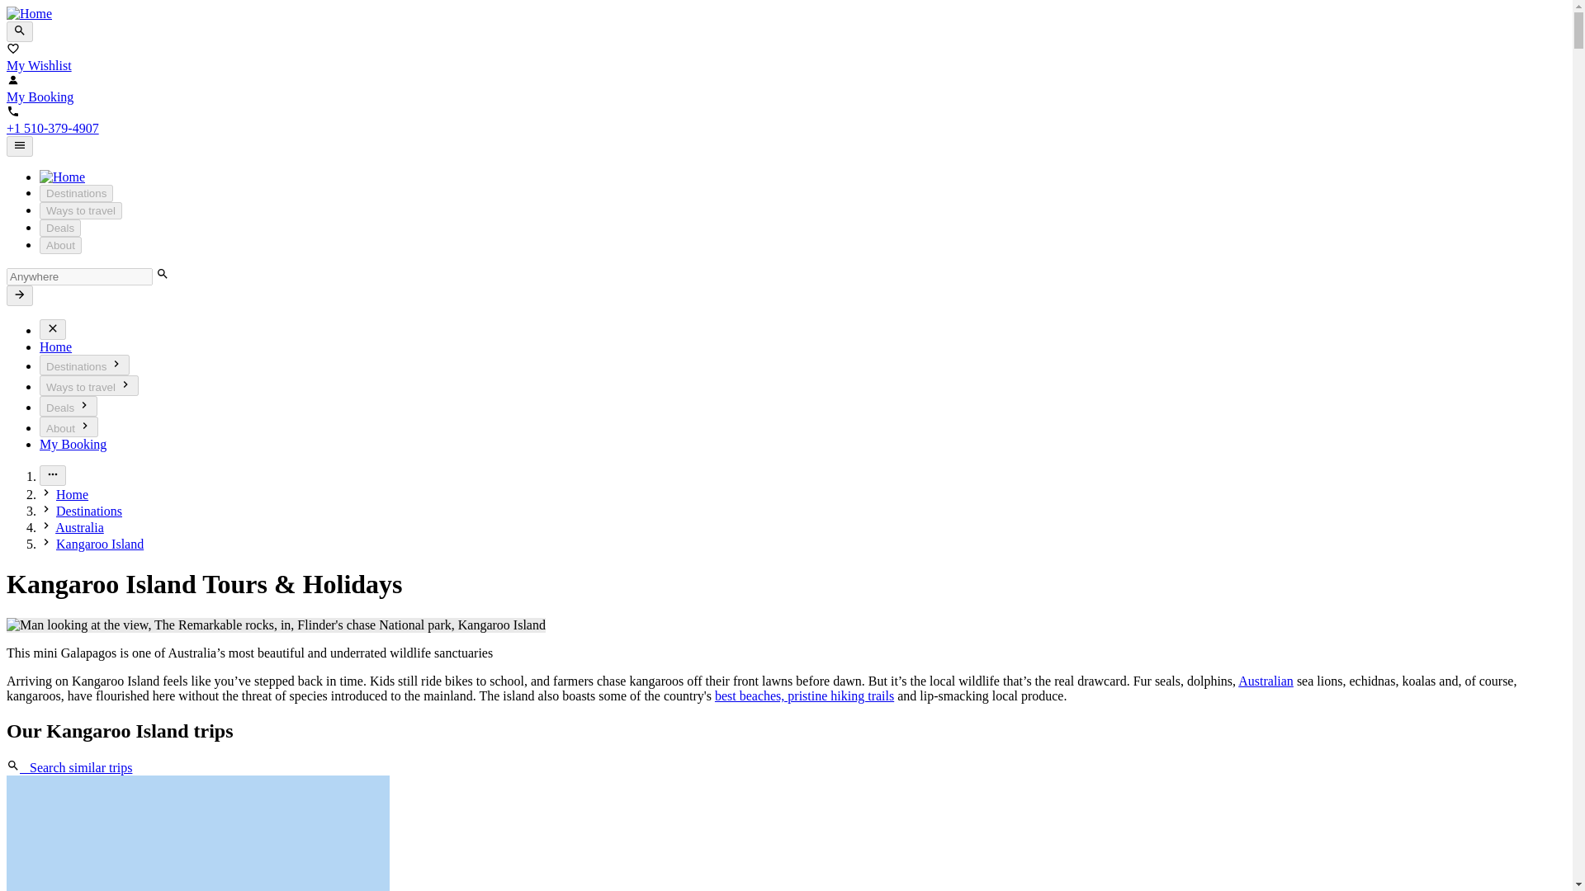 The image size is (1585, 891). I want to click on Ways to travel, so click(89, 384).